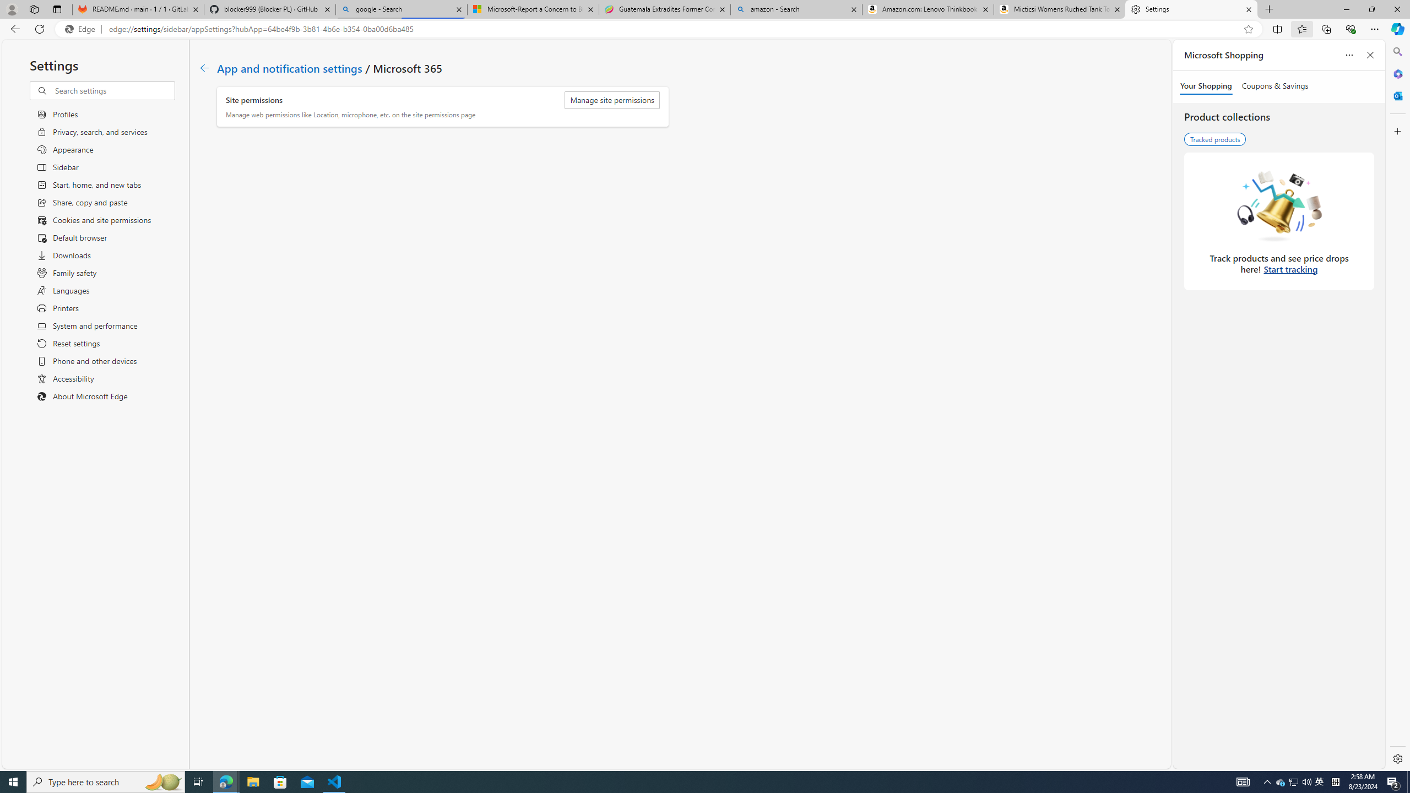 Image resolution: width=1410 pixels, height=793 pixels. What do you see at coordinates (113, 90) in the screenshot?
I see `Search settings` at bounding box center [113, 90].